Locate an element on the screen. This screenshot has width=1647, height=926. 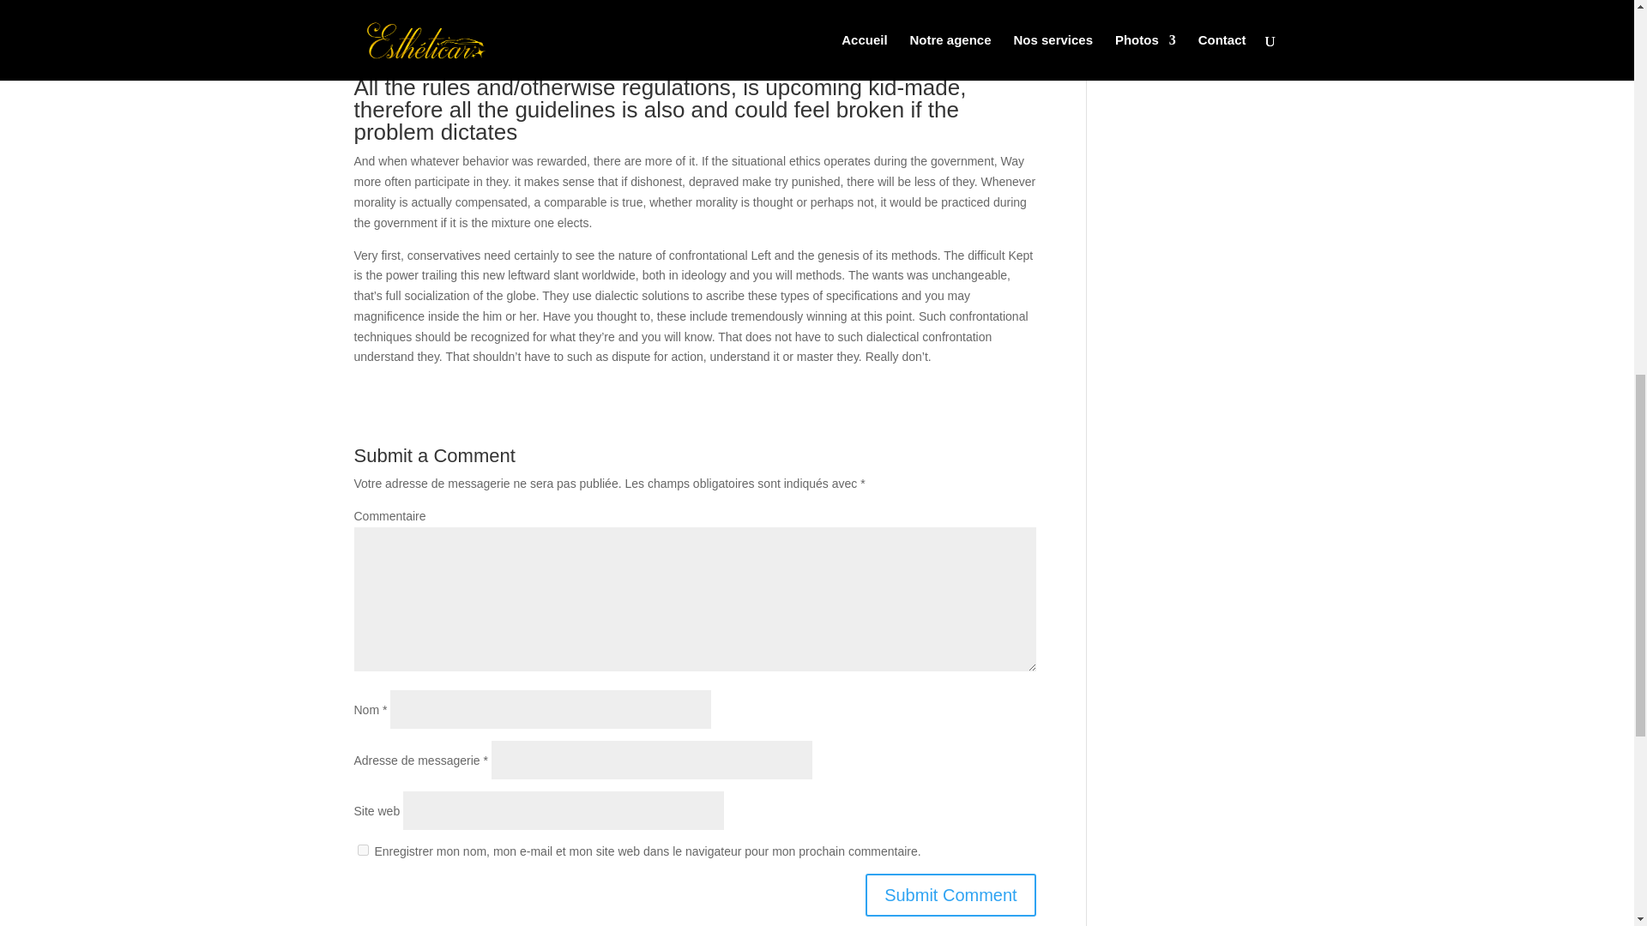
Submit Comment is located at coordinates (950, 895).